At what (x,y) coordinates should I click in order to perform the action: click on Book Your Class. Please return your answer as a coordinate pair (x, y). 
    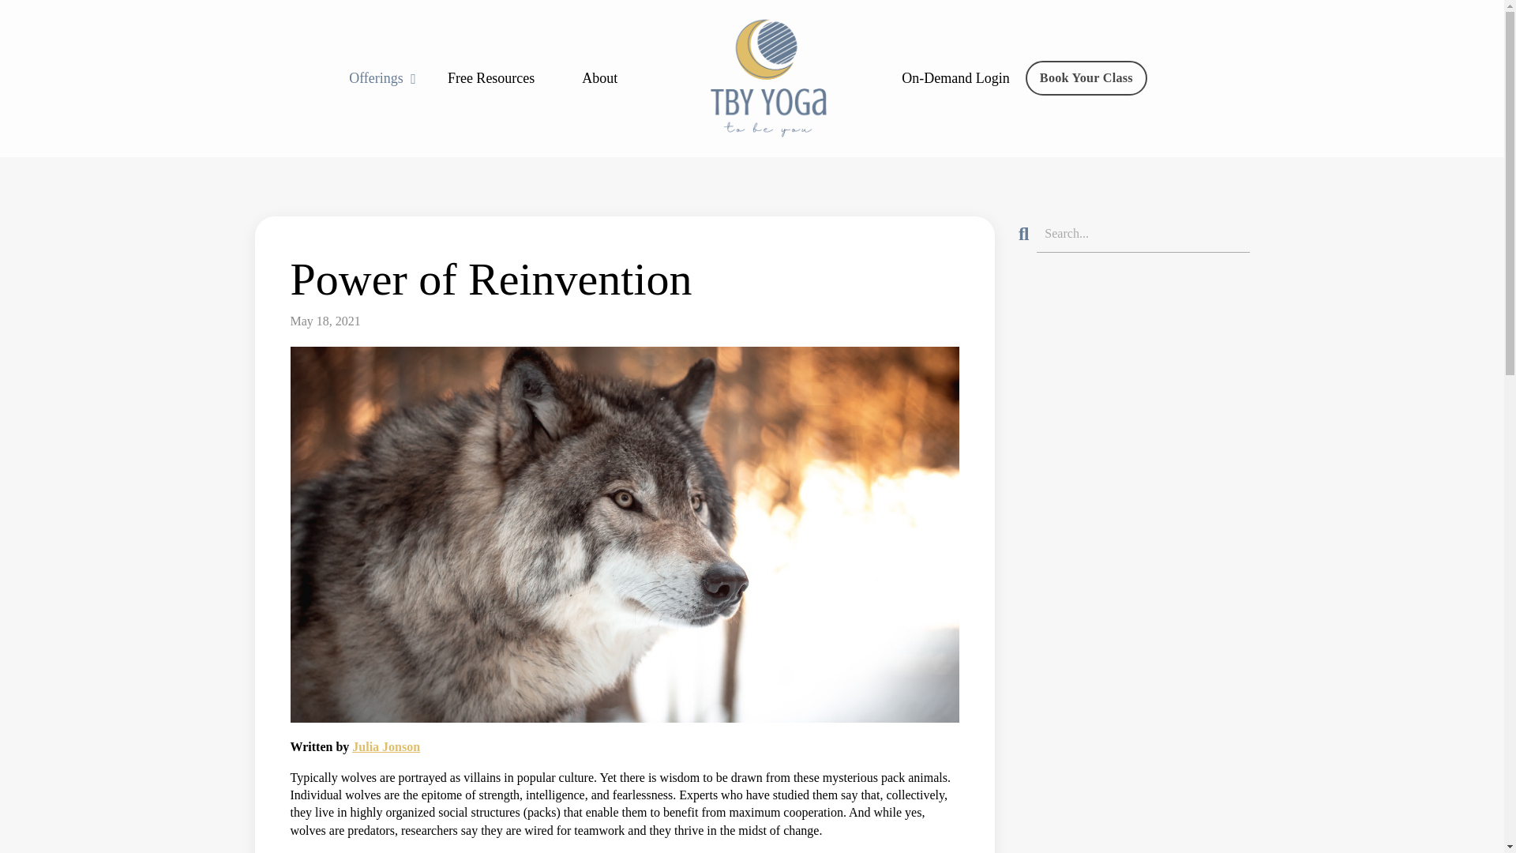
    Looking at the image, I should click on (1086, 77).